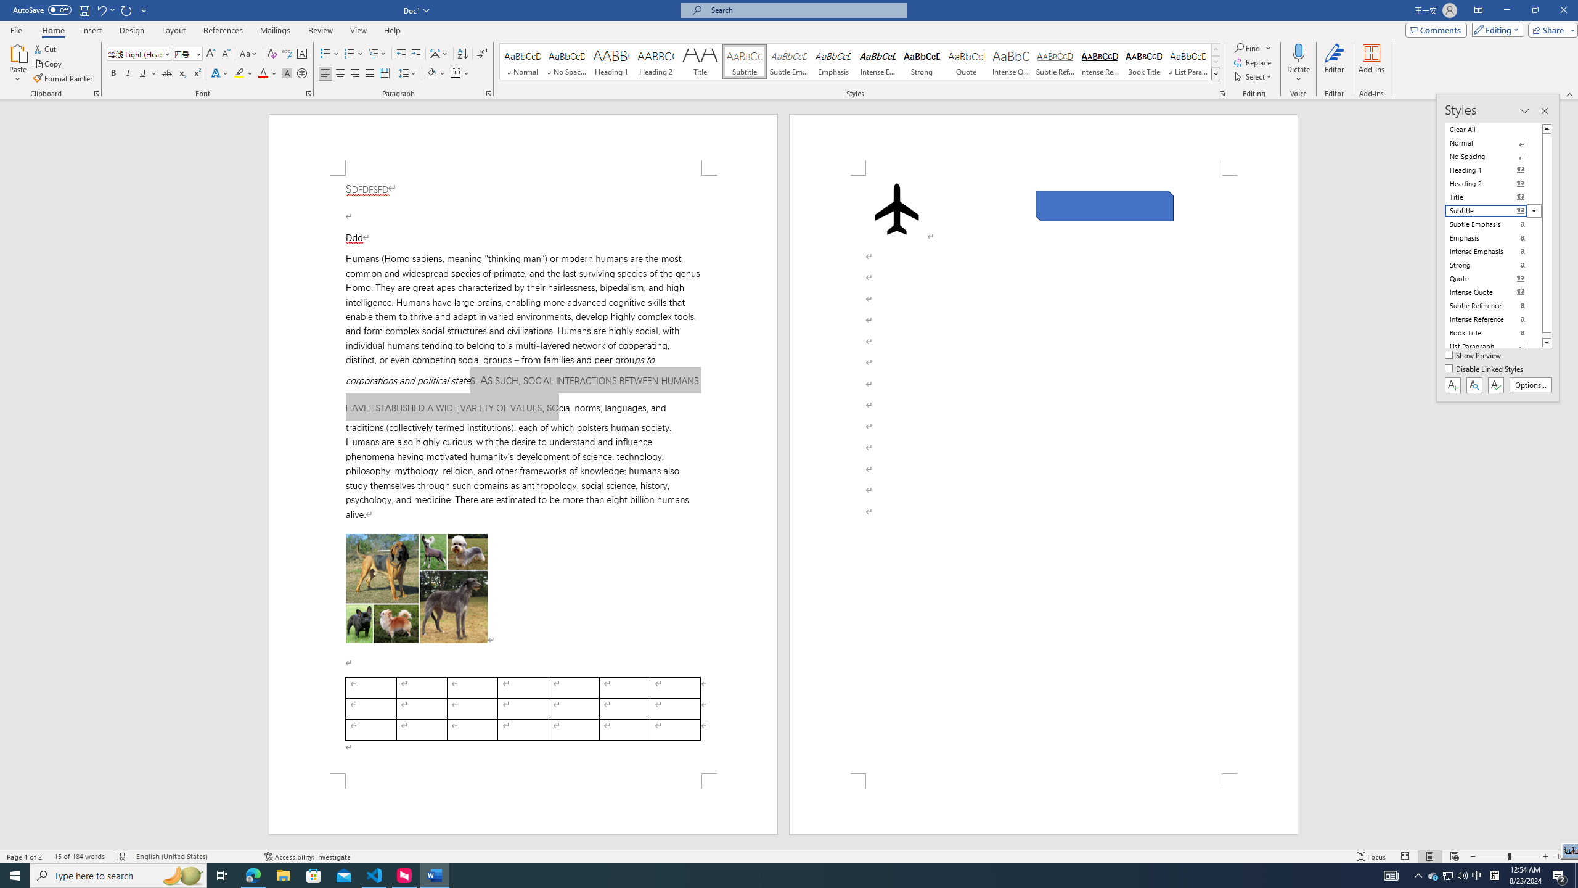  I want to click on Show/Hide Editing Marks, so click(482, 54).